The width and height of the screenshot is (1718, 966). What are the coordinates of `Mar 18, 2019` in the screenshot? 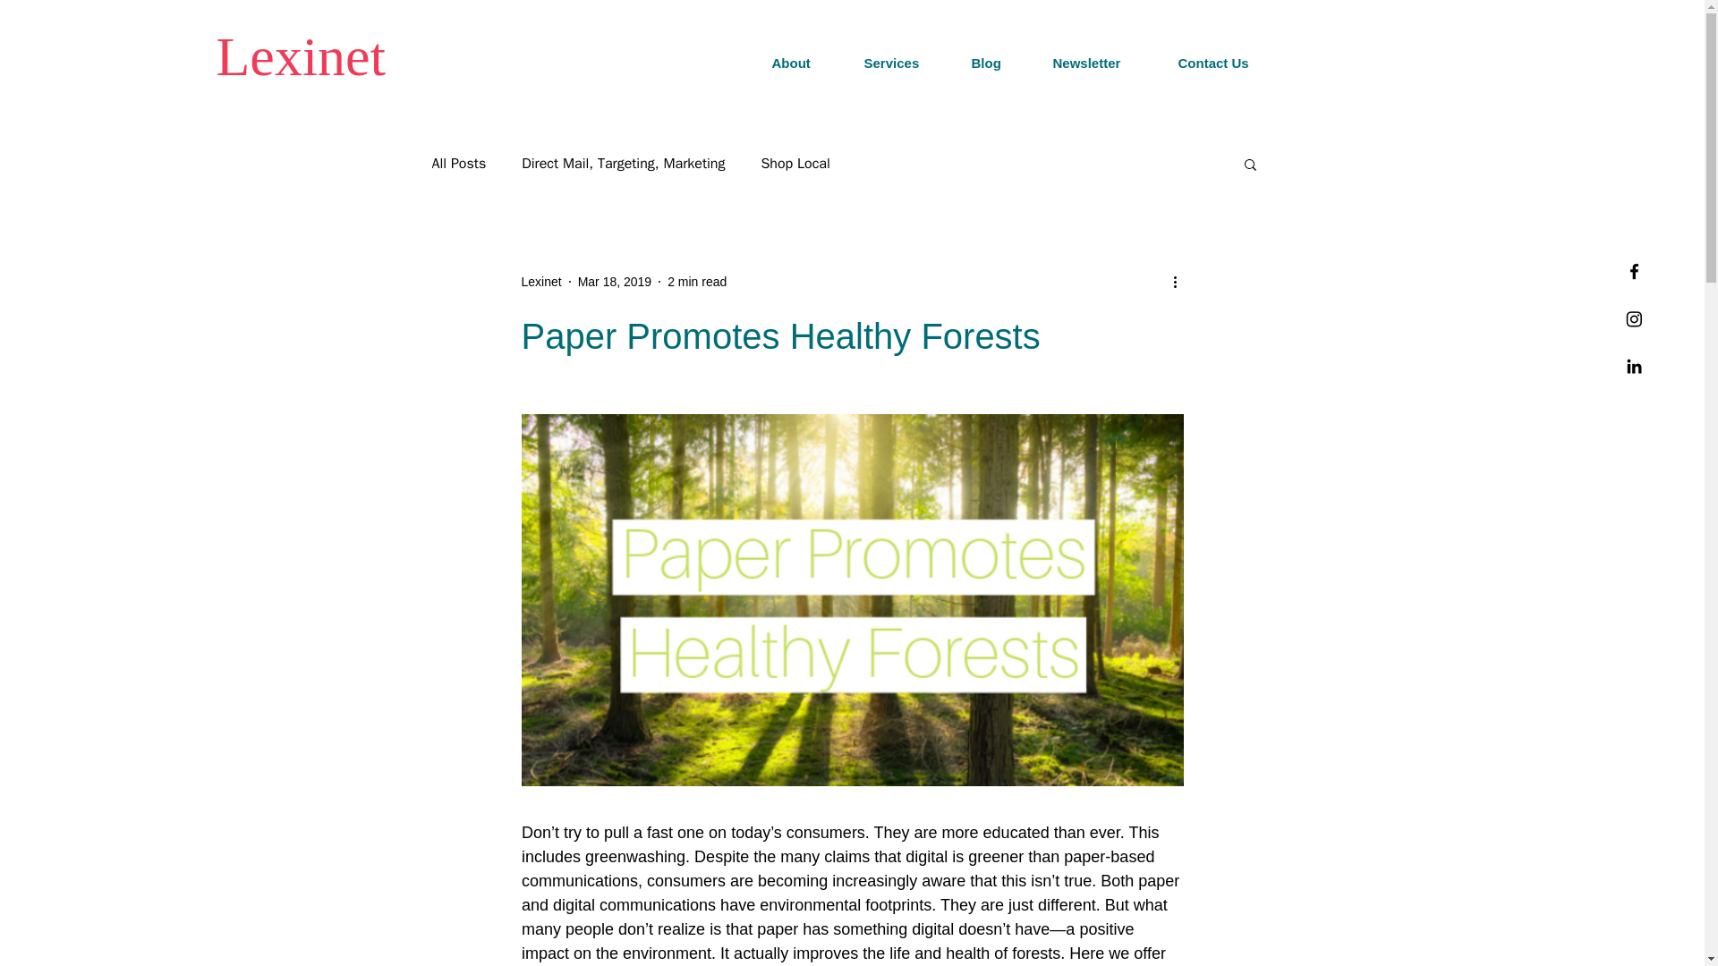 It's located at (615, 280).